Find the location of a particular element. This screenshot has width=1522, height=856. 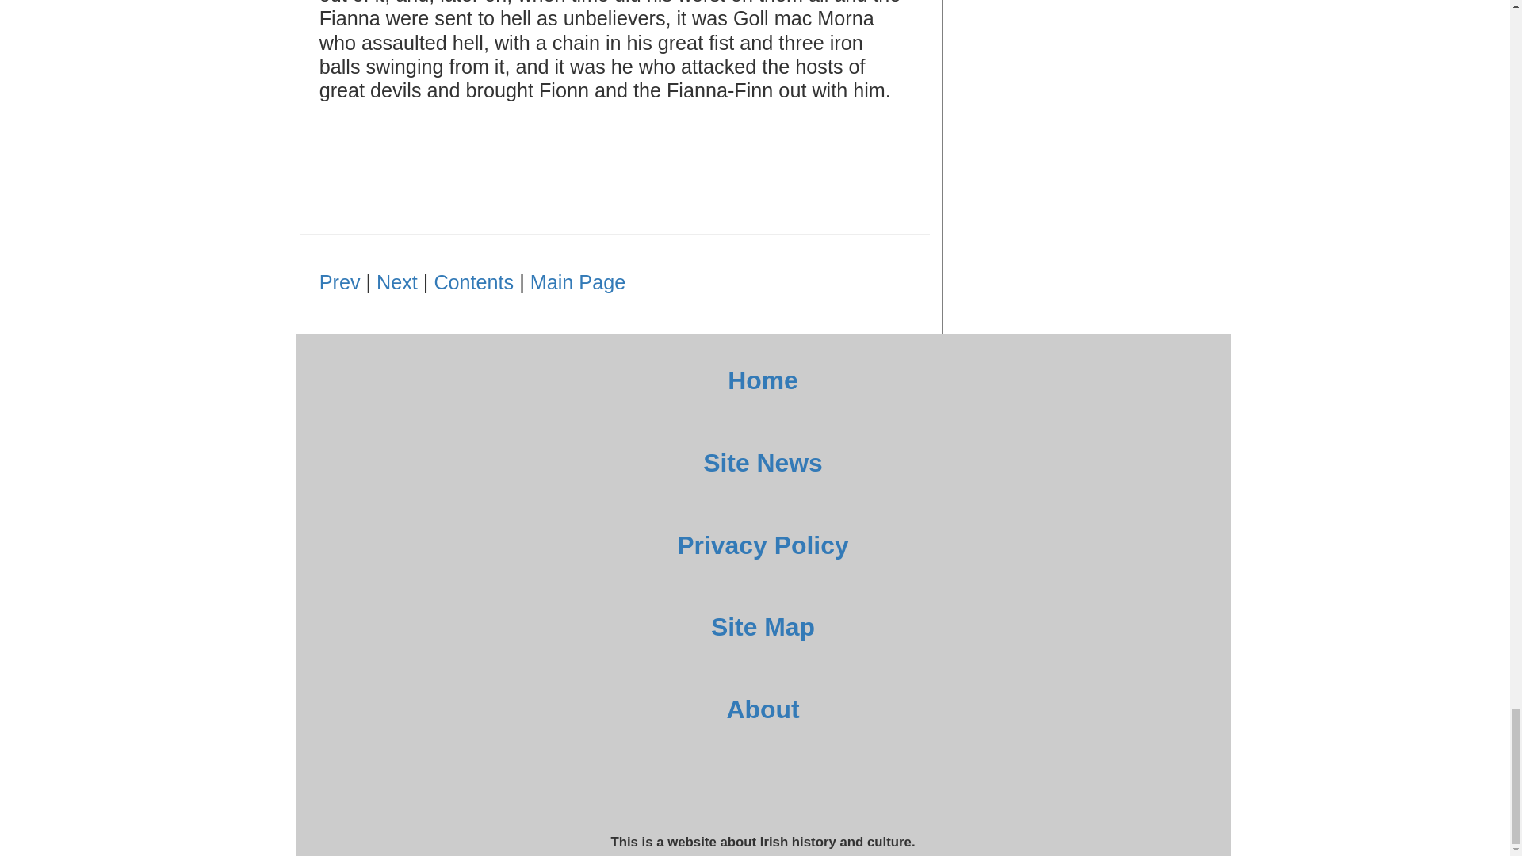

Contents is located at coordinates (474, 282).